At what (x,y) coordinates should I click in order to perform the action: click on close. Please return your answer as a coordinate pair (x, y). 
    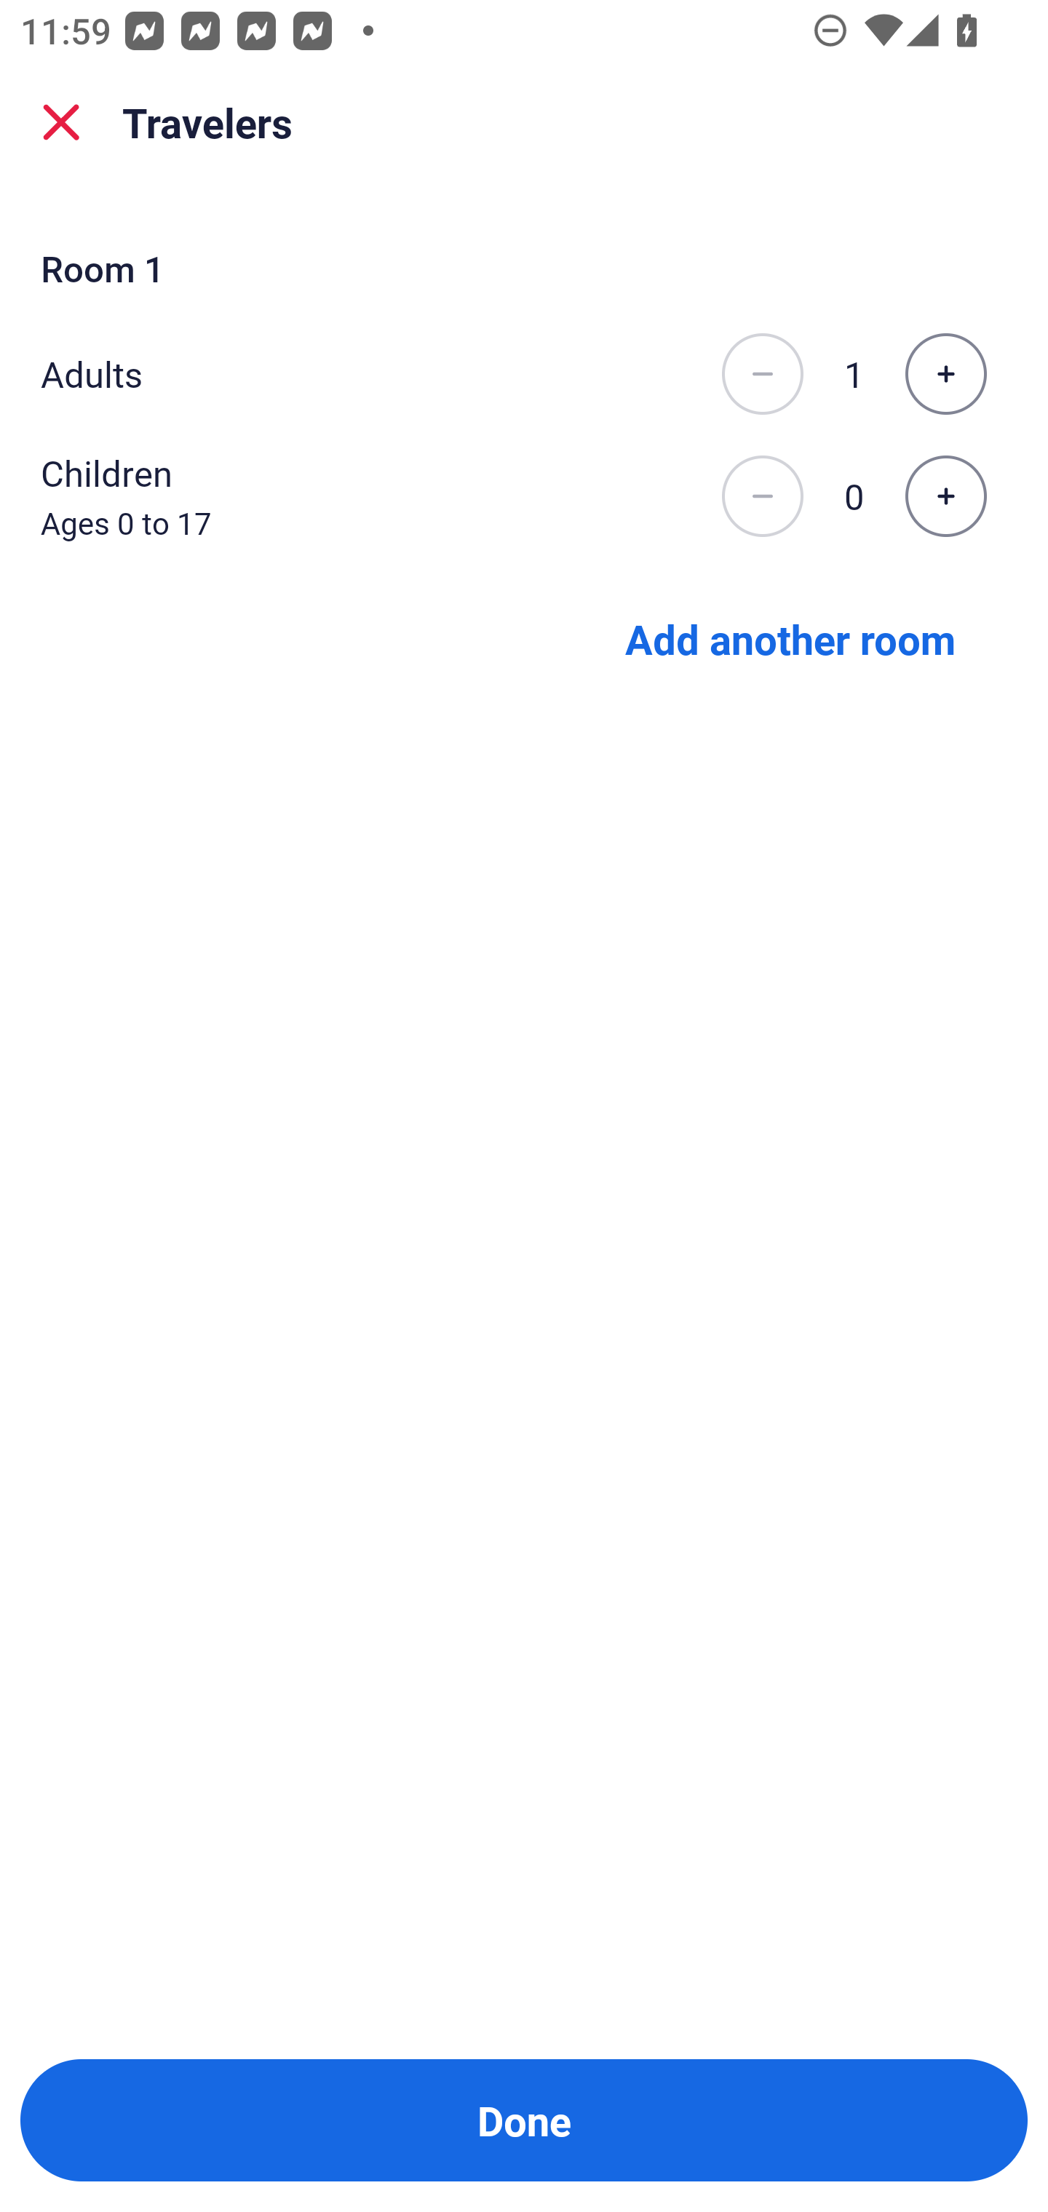
    Looking at the image, I should click on (61, 122).